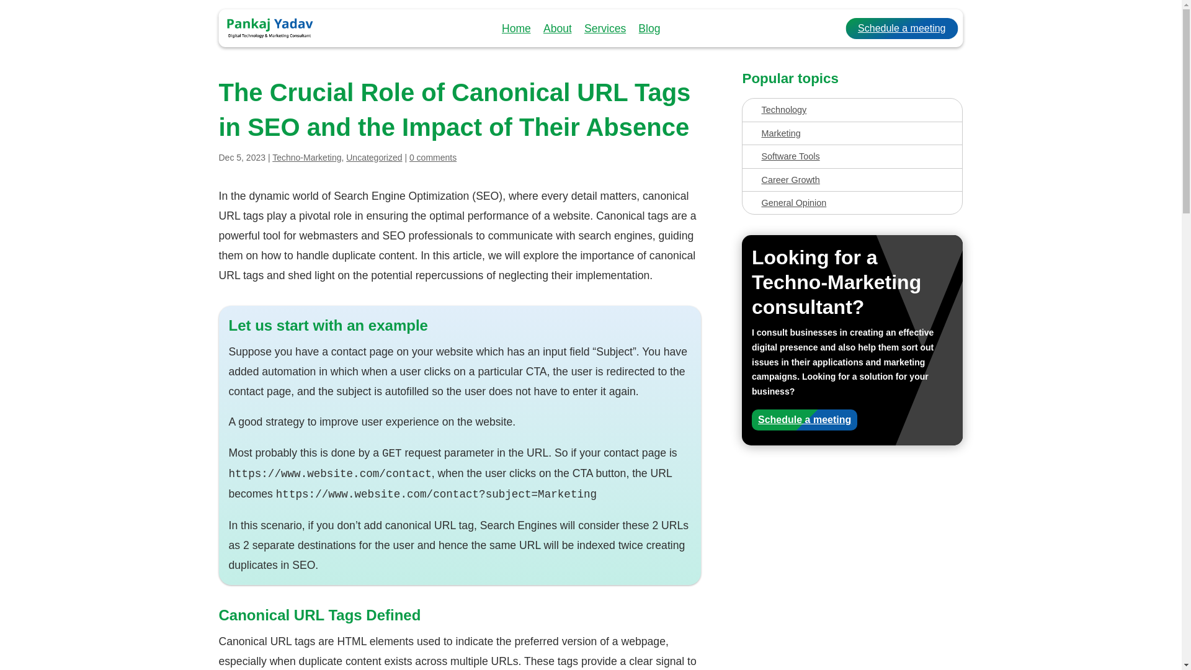 The height and width of the screenshot is (670, 1191). Describe the element at coordinates (804, 419) in the screenshot. I see `Schedule a meeting` at that location.